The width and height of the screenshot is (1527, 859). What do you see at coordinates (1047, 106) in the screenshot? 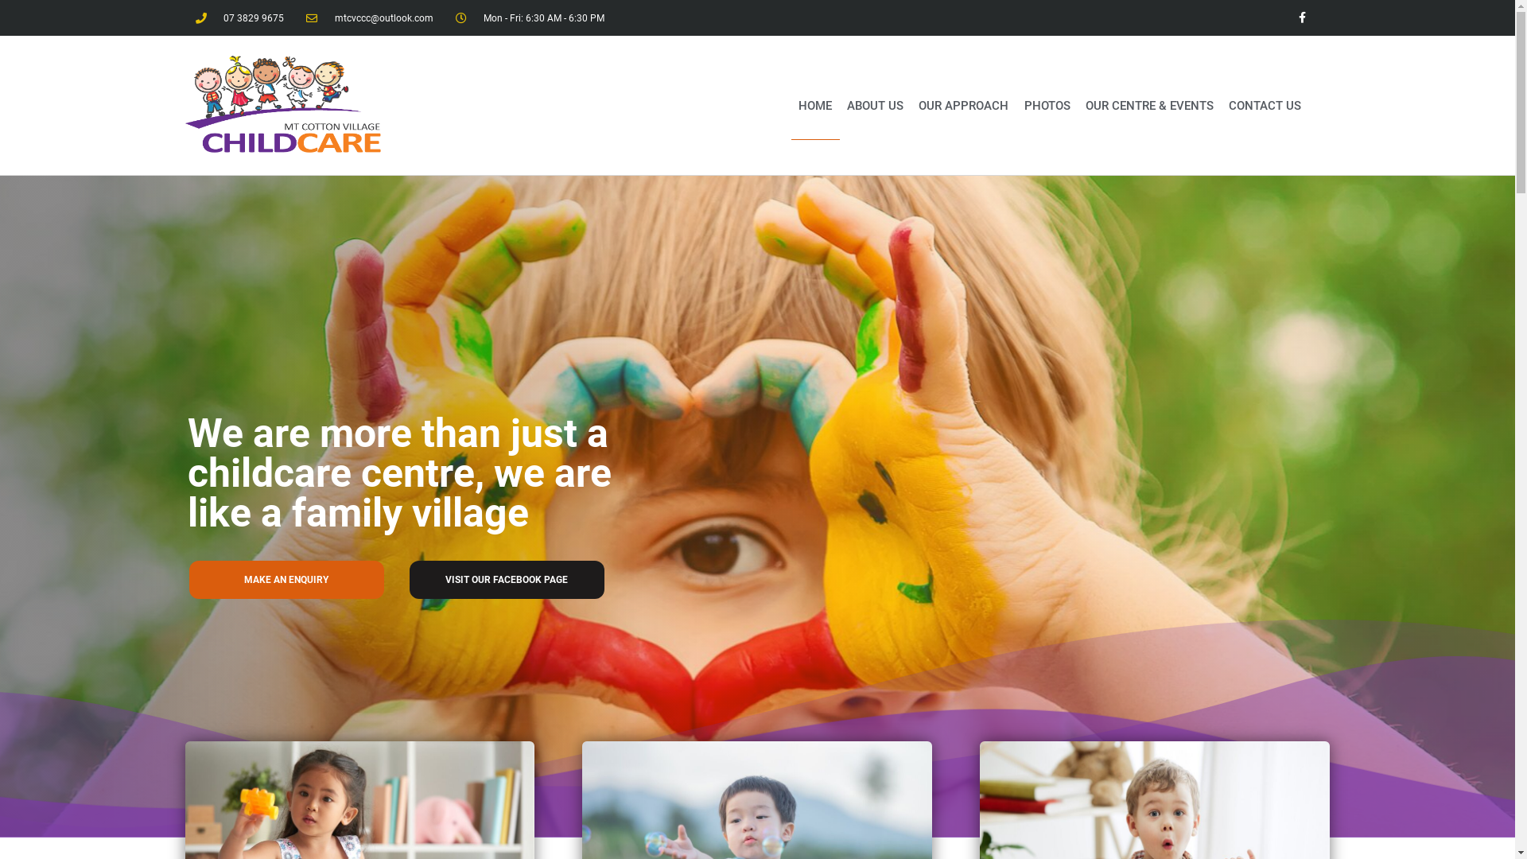
I see `PHOTOS` at bounding box center [1047, 106].